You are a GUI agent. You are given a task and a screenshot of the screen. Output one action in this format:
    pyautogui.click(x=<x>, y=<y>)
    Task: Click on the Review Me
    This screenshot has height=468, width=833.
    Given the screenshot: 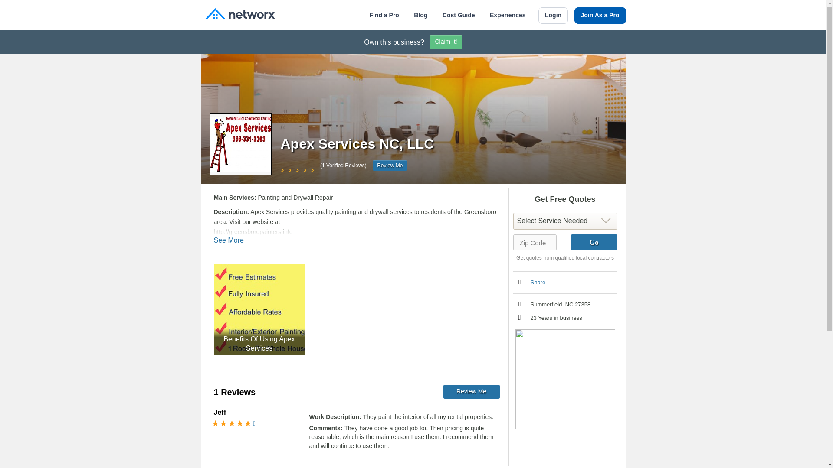 What is the action you would take?
    pyautogui.click(x=390, y=166)
    